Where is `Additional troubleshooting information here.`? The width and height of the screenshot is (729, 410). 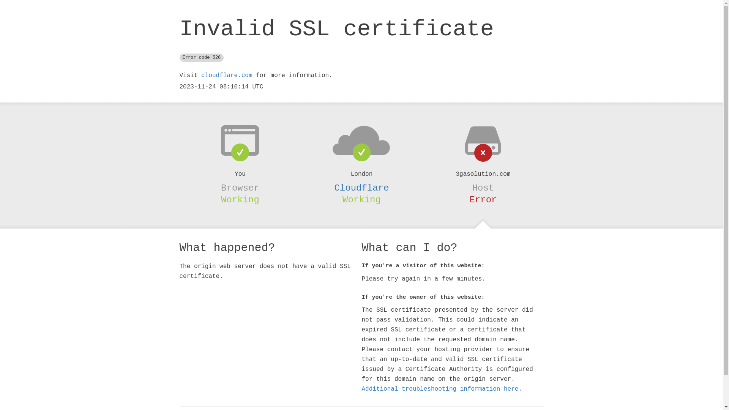 Additional troubleshooting information here. is located at coordinates (442, 389).